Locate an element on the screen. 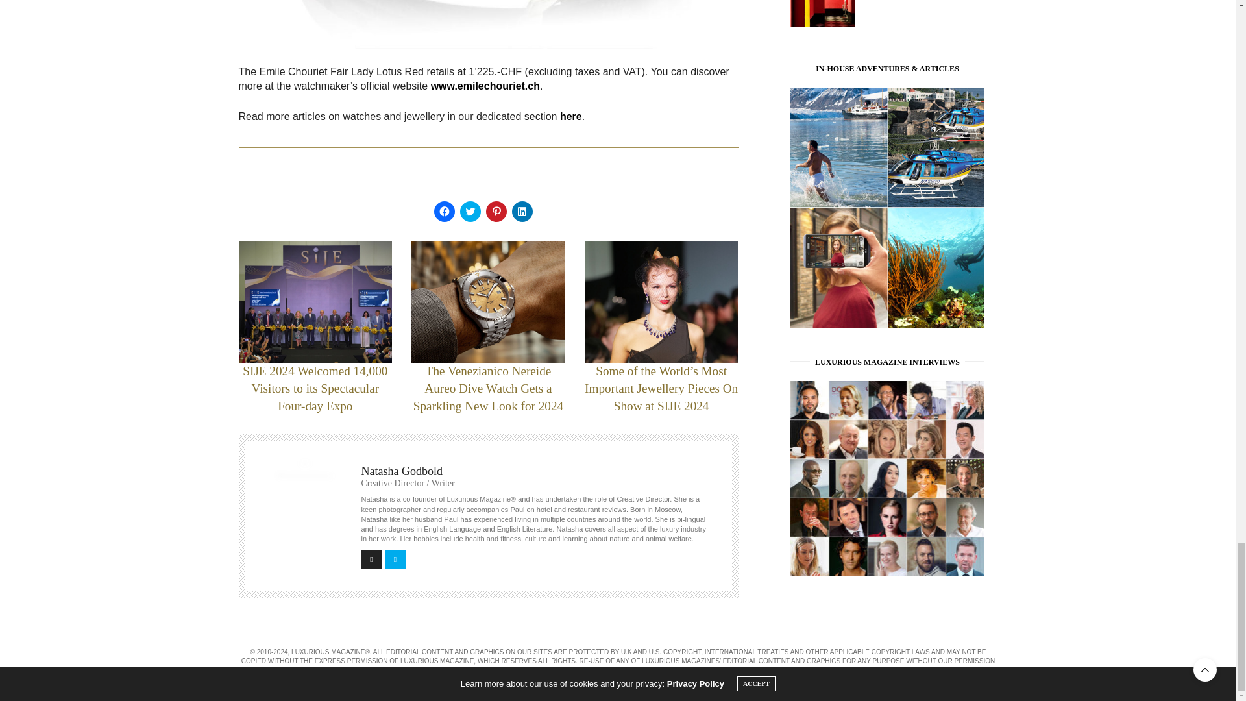 Image resolution: width=1246 pixels, height=701 pixels. Click to share on Facebook is located at coordinates (444, 212).